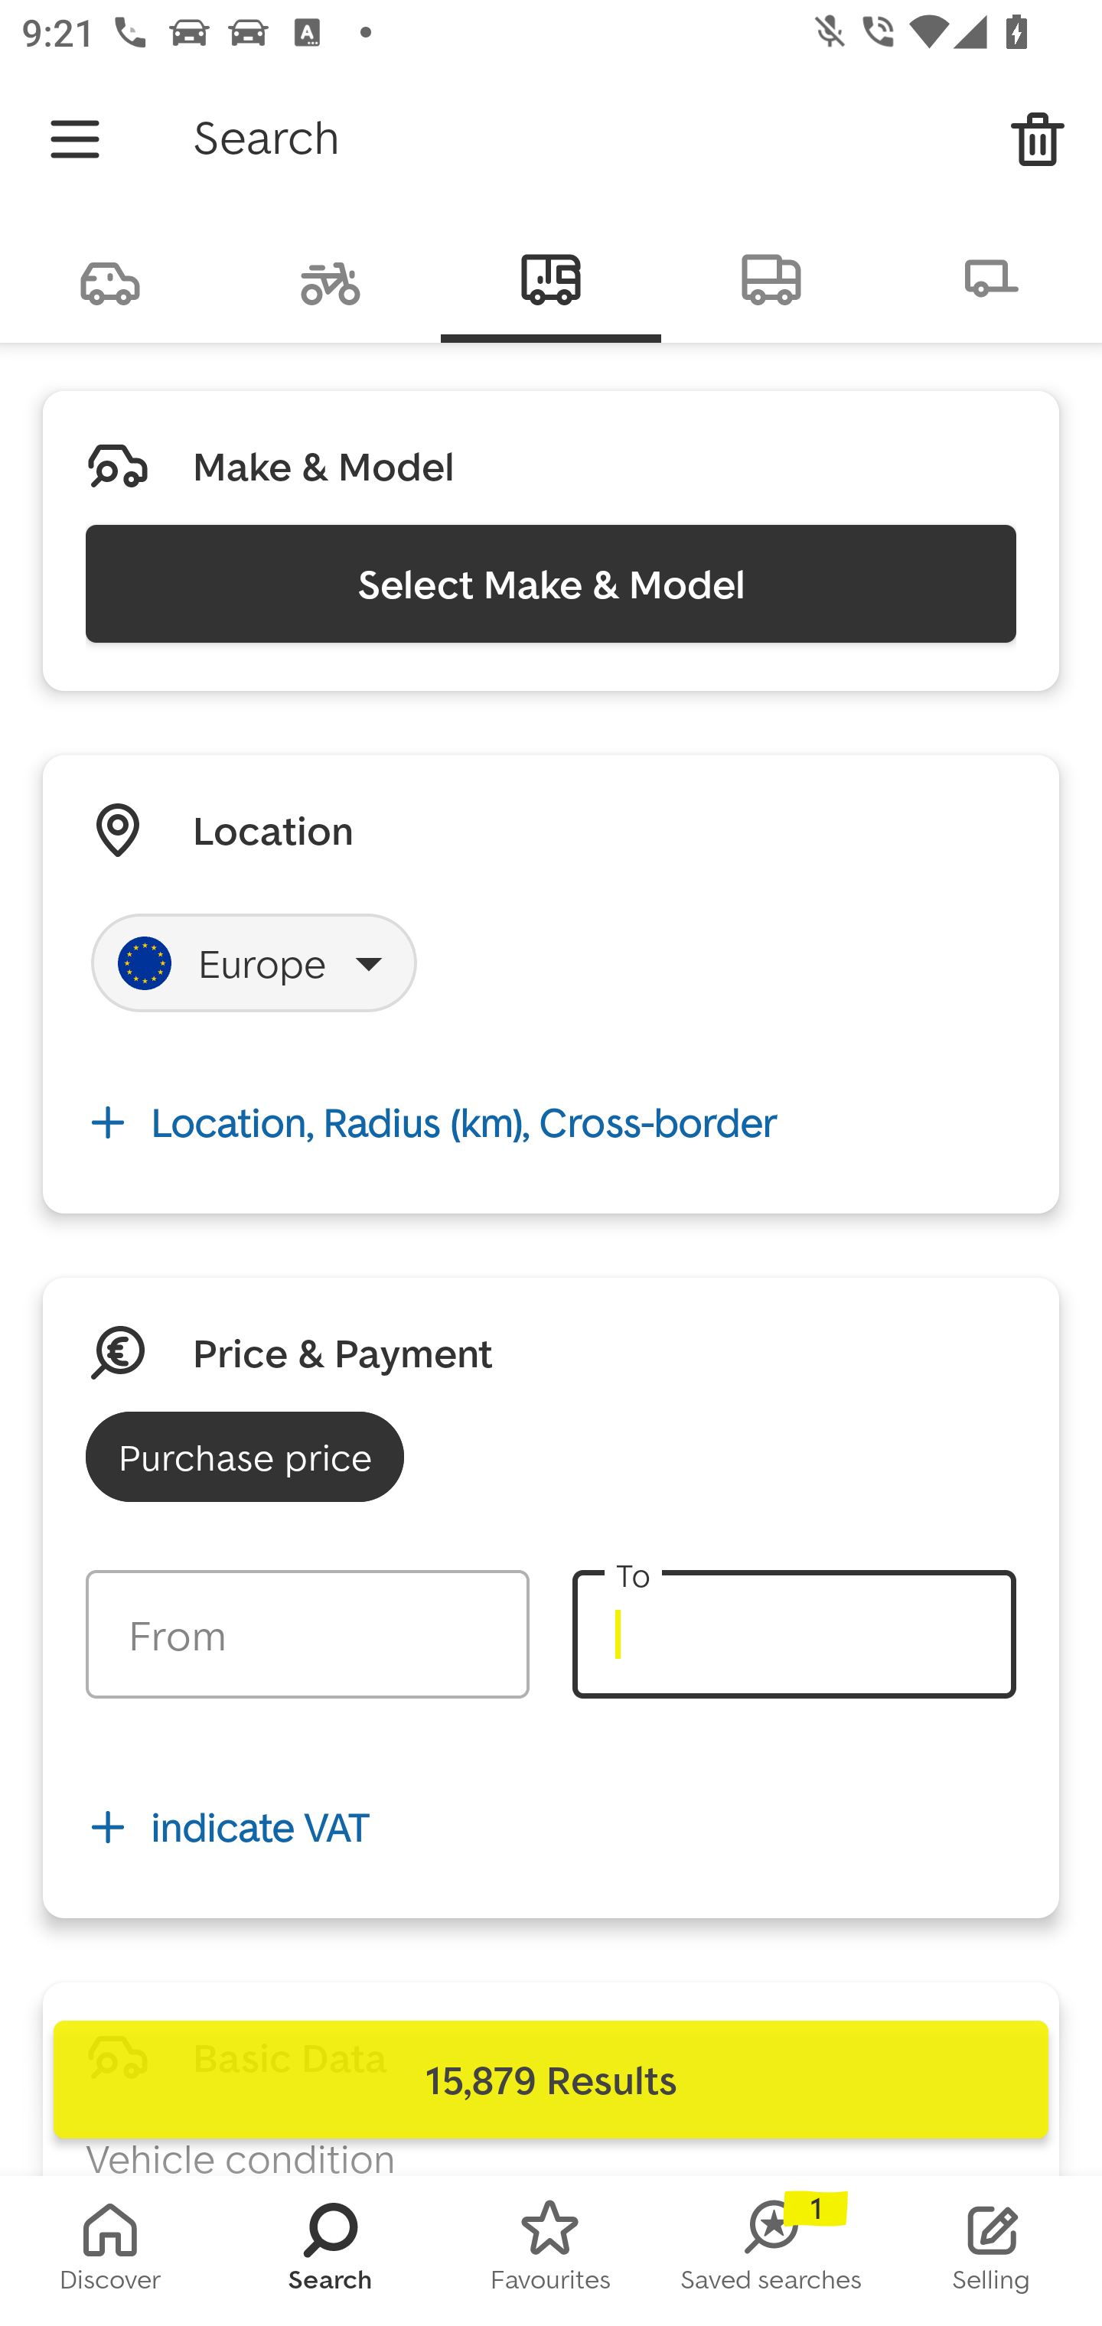  What do you see at coordinates (992, 277) in the screenshot?
I see `TRAILERS_SEARCH` at bounding box center [992, 277].